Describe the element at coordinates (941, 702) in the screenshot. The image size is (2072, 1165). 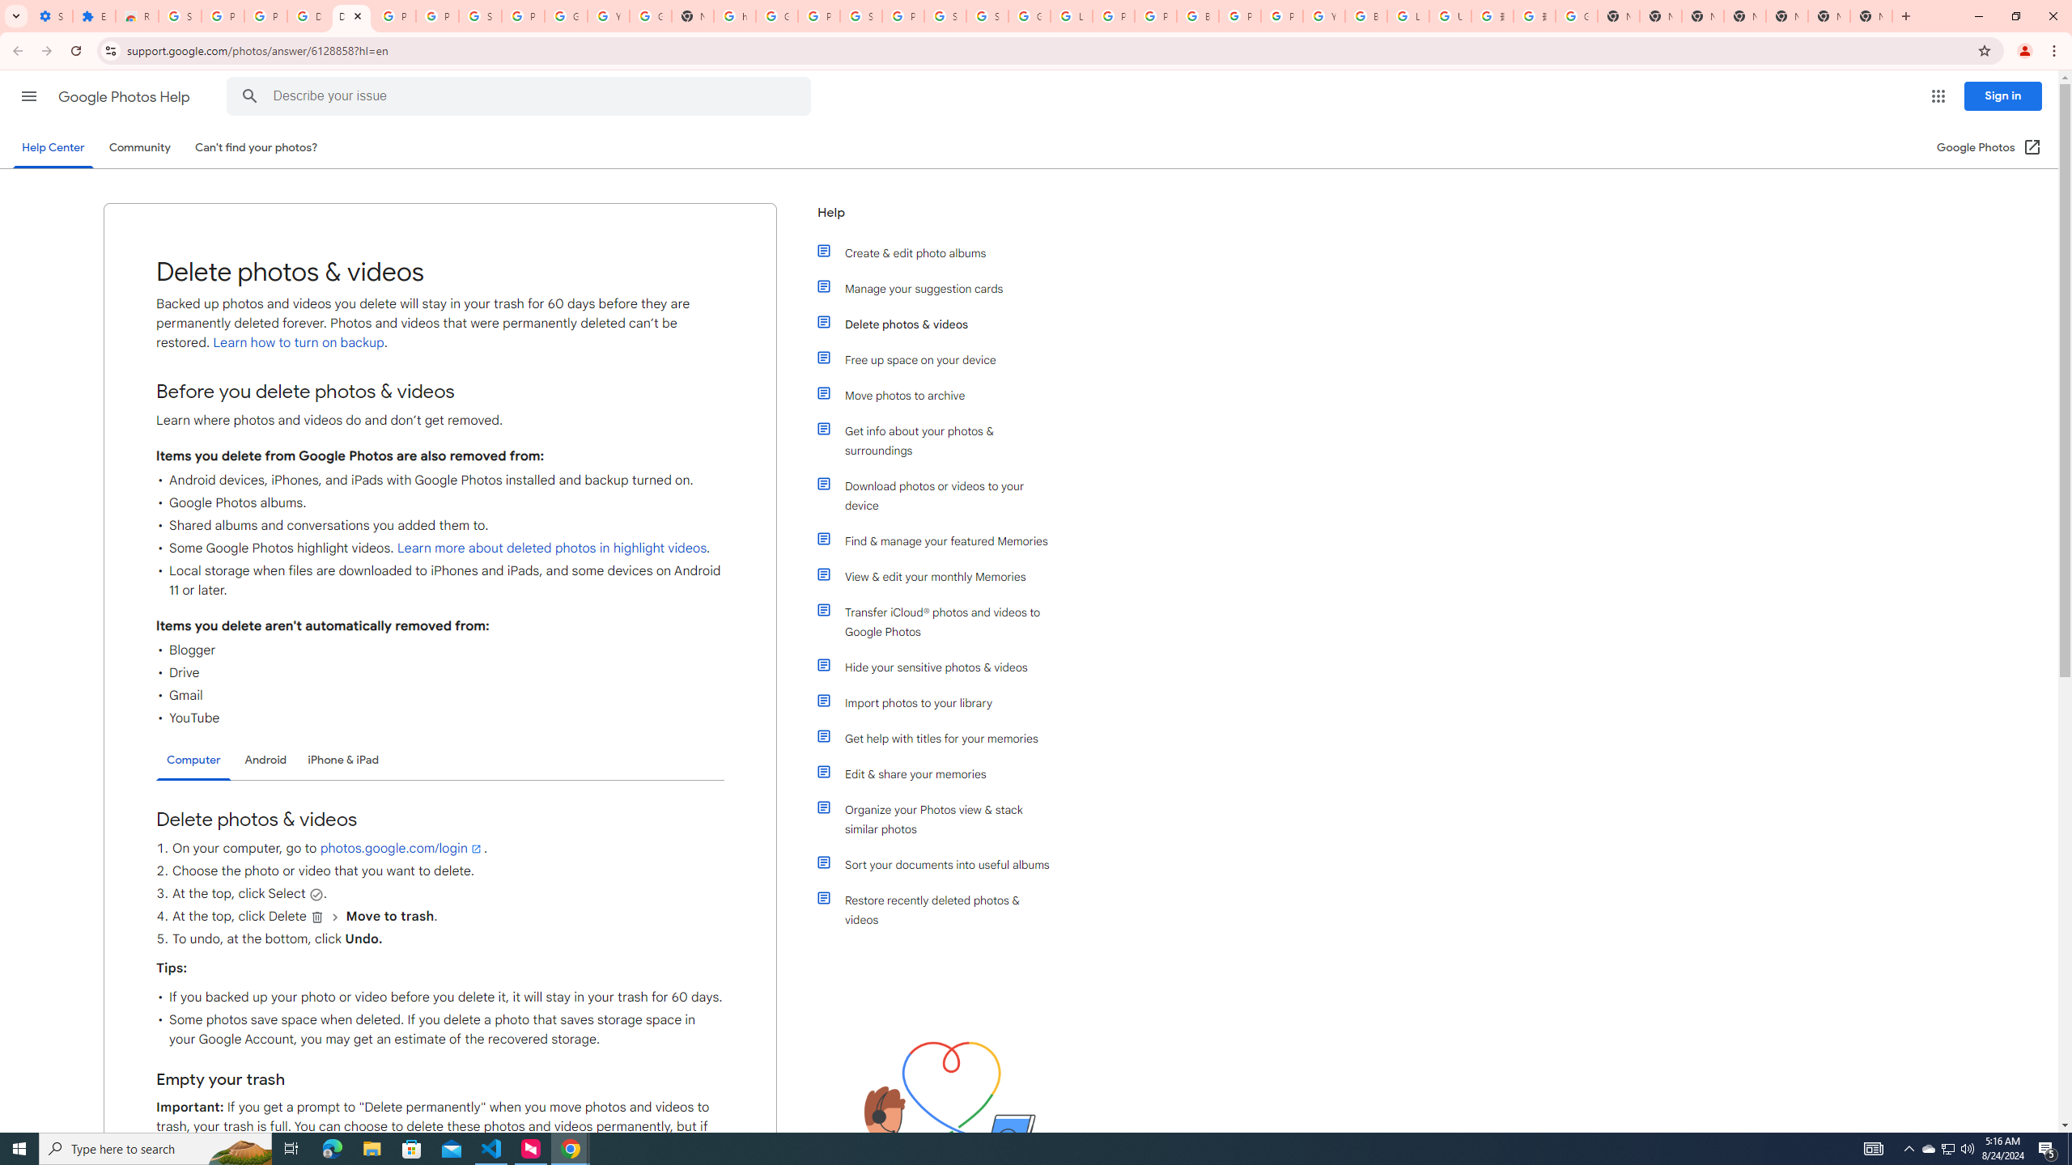
I see `Import photos to your library` at that location.